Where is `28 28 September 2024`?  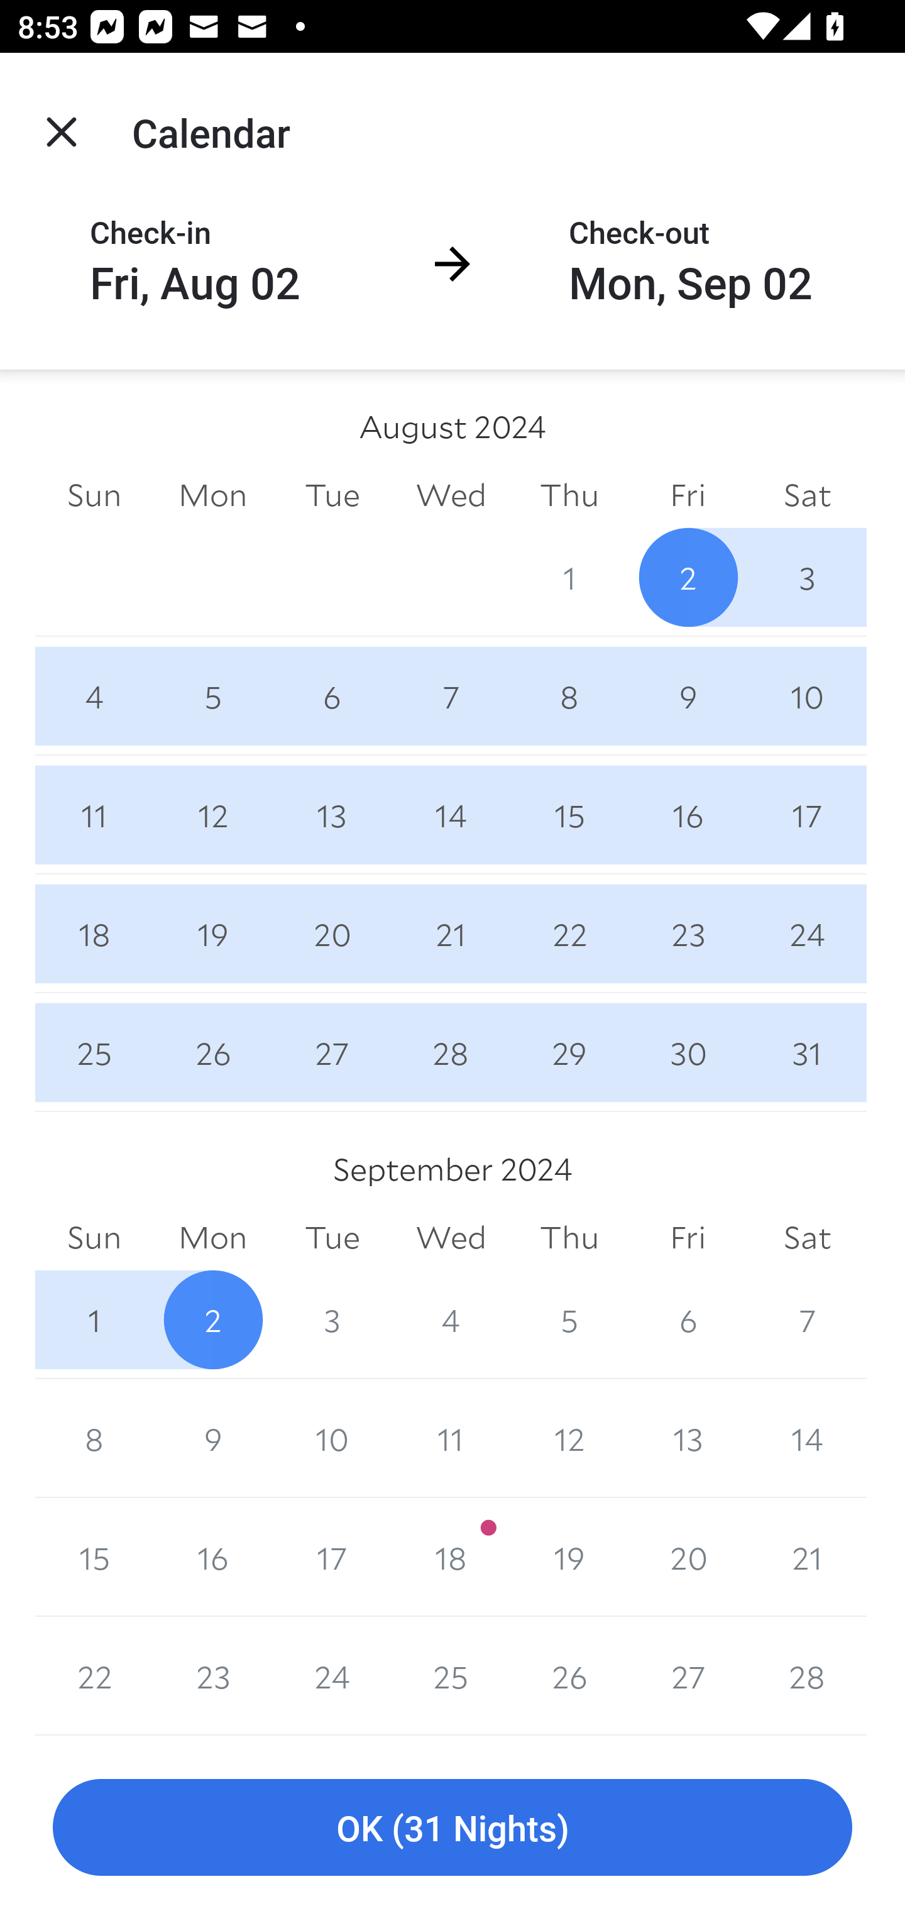 28 28 September 2024 is located at coordinates (807, 1676).